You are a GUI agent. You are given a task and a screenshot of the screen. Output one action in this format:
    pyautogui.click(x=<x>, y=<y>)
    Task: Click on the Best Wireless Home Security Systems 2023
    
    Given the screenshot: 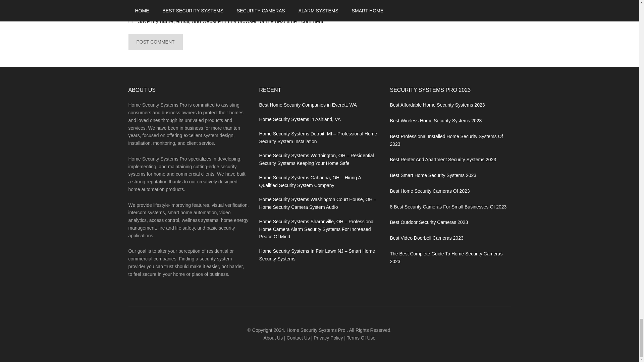 What is the action you would take?
    pyautogui.click(x=435, y=121)
    